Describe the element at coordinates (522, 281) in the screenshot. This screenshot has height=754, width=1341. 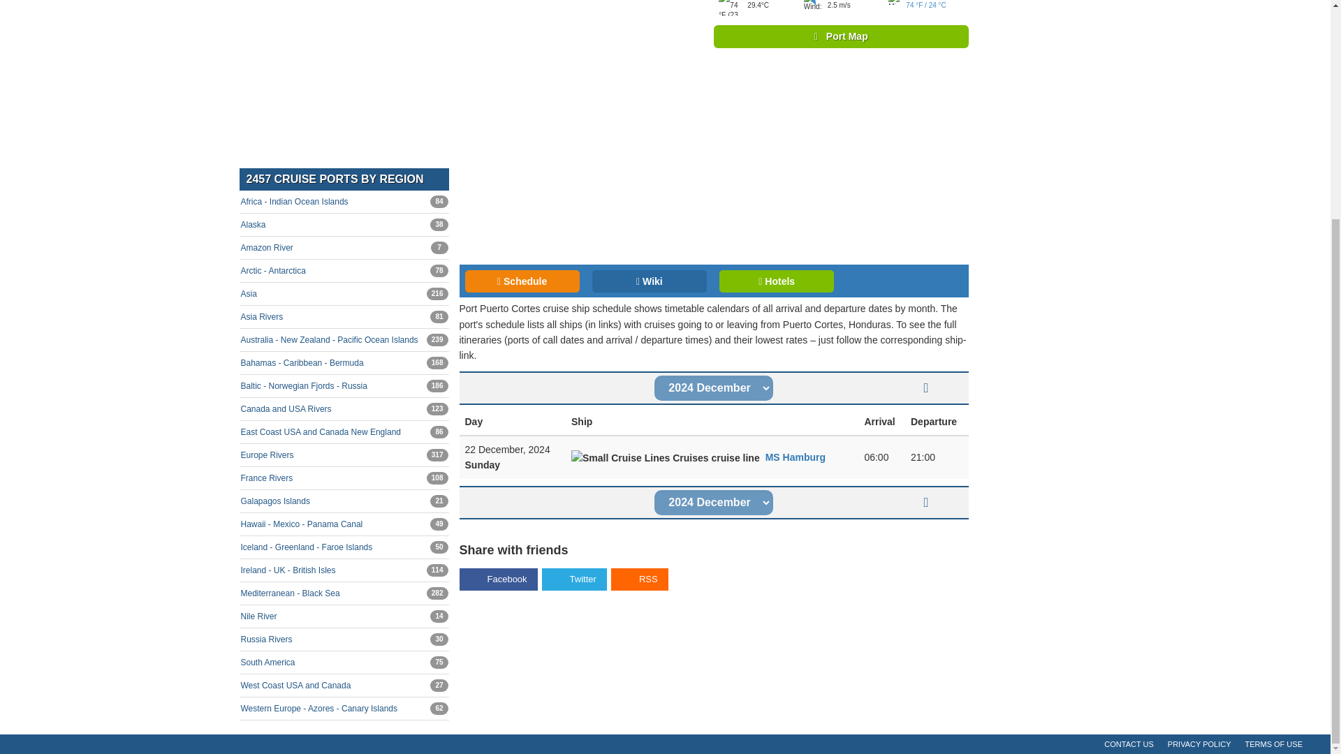
I see `Twitter` at that location.